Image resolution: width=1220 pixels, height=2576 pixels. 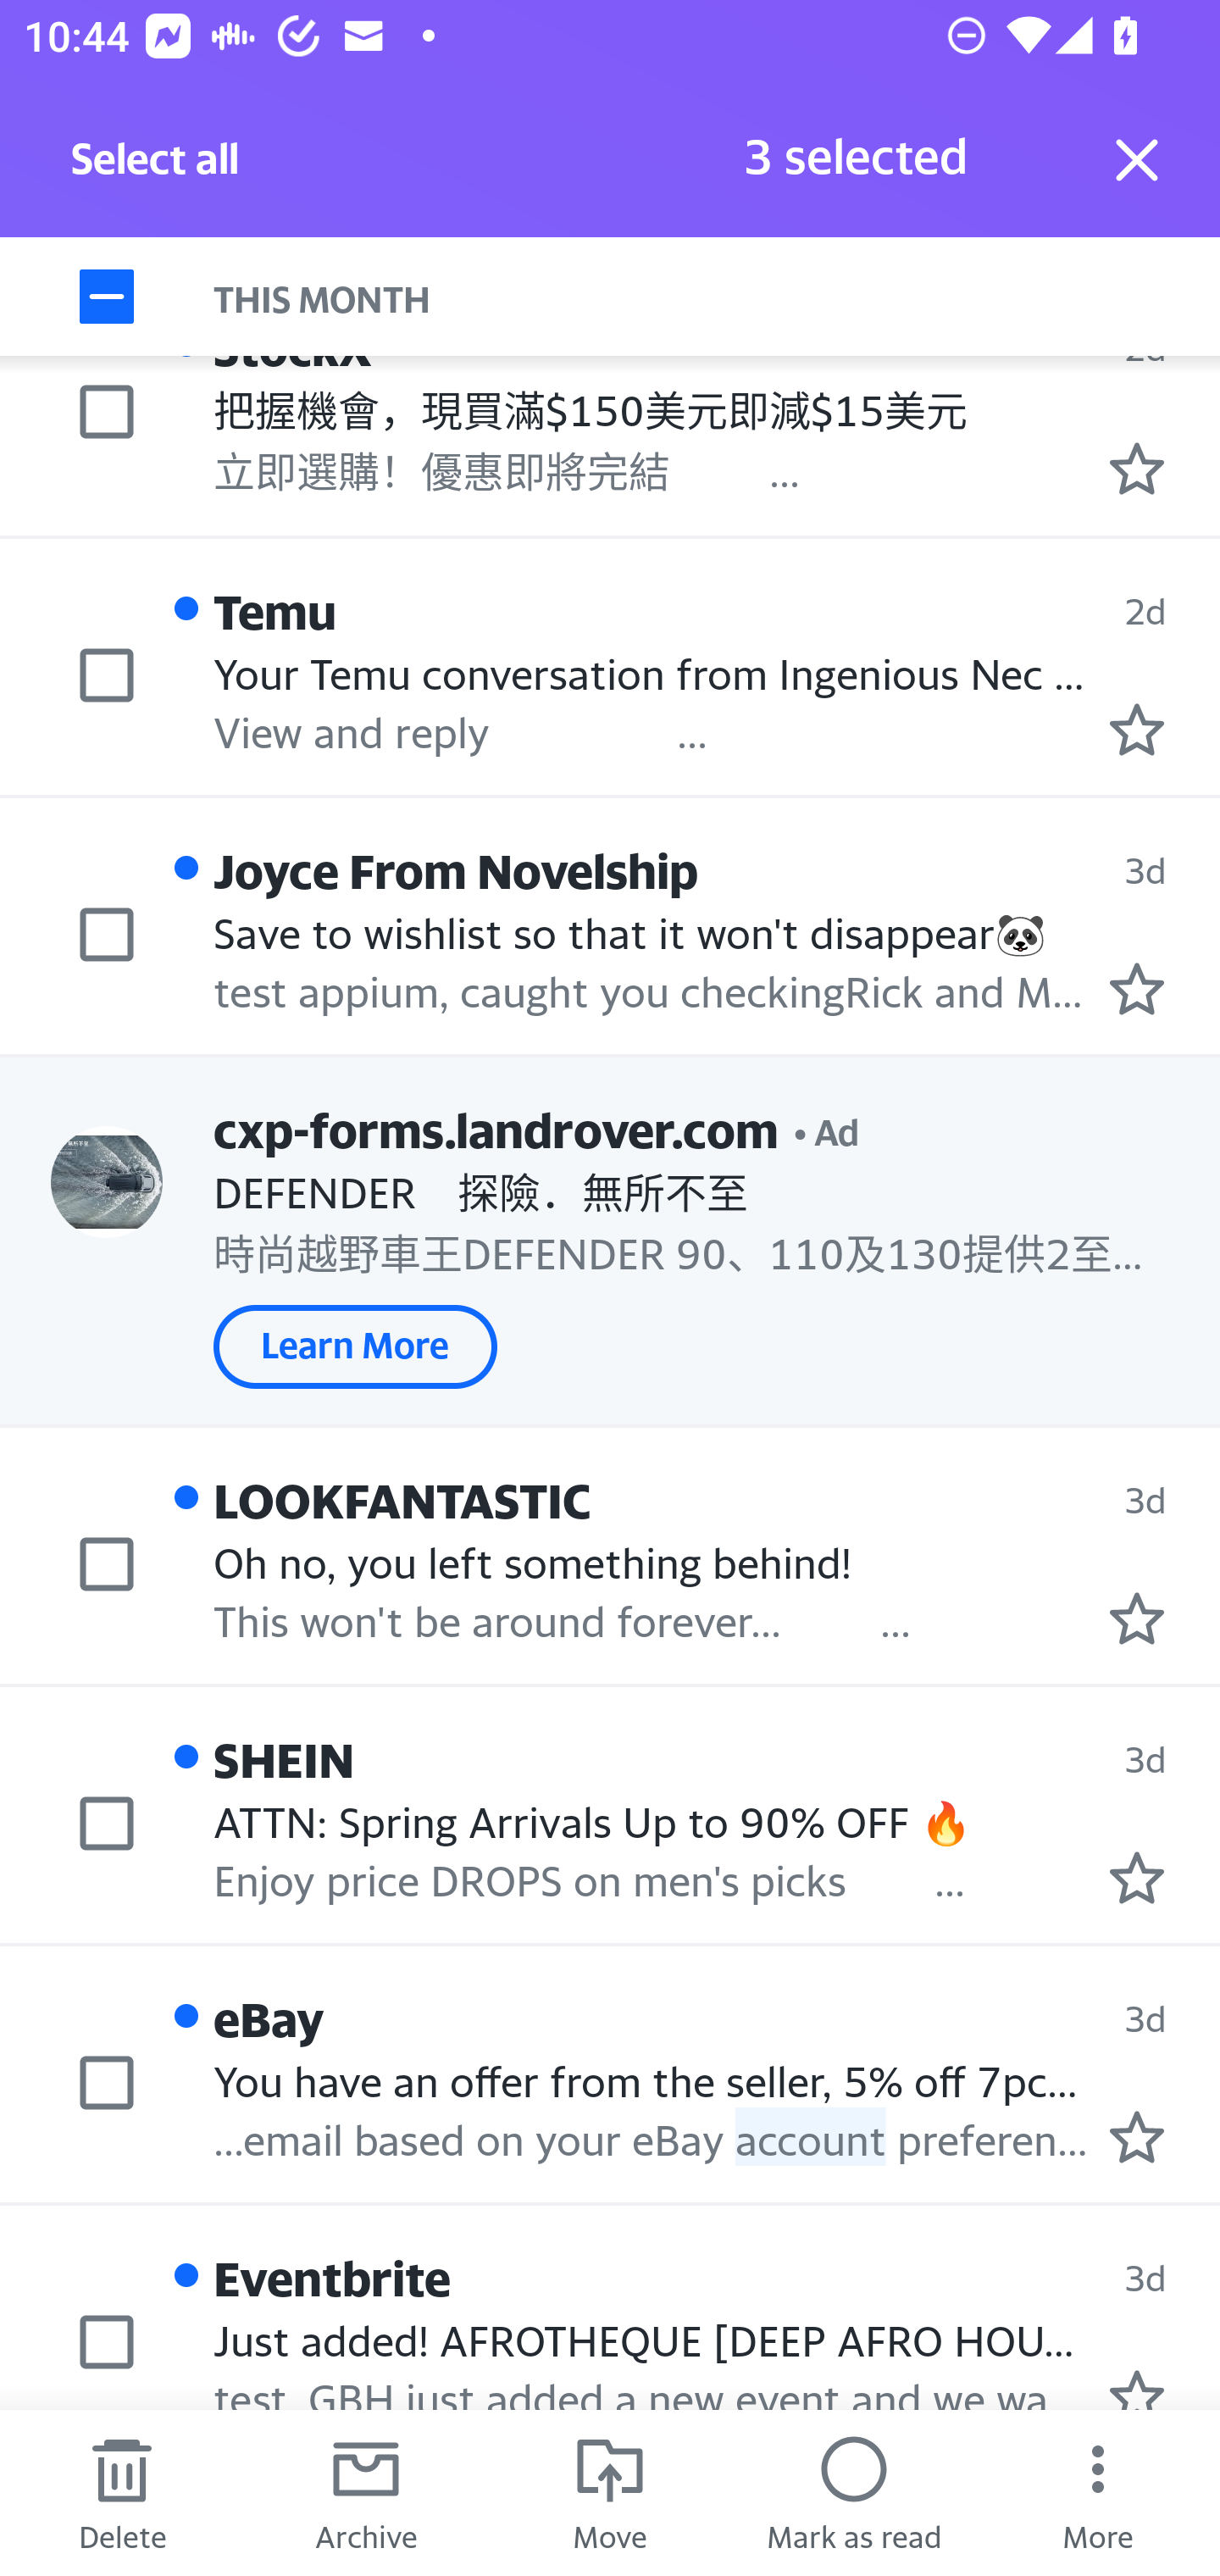 I want to click on Mark as starred., so click(x=1137, y=2136).